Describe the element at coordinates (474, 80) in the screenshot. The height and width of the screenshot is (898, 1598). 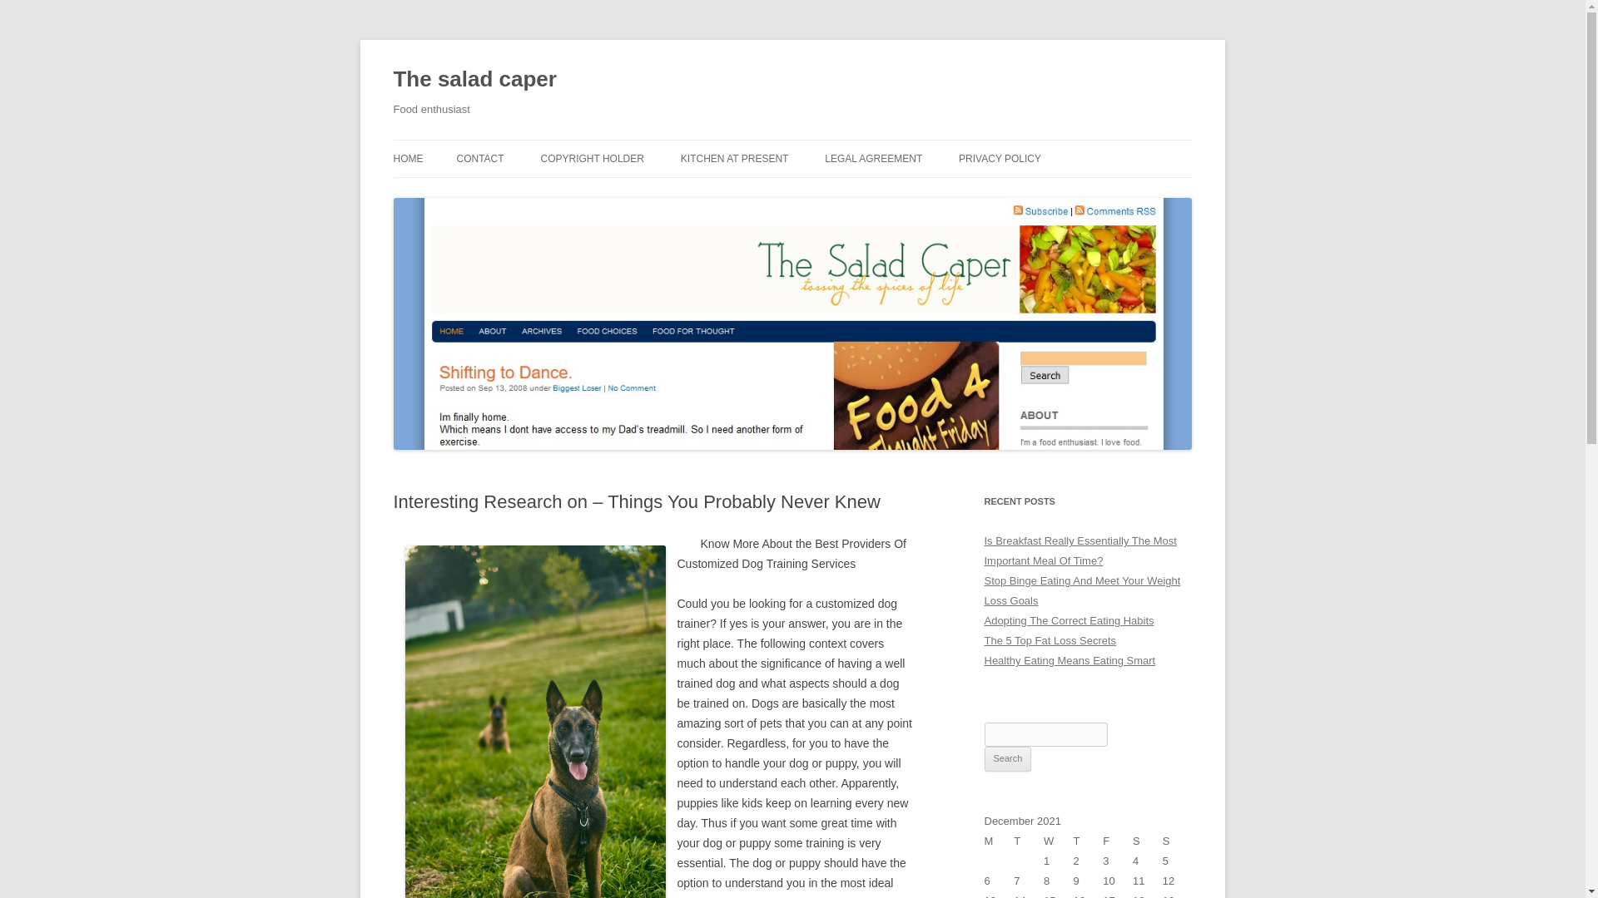
I see `The salad caper` at that location.